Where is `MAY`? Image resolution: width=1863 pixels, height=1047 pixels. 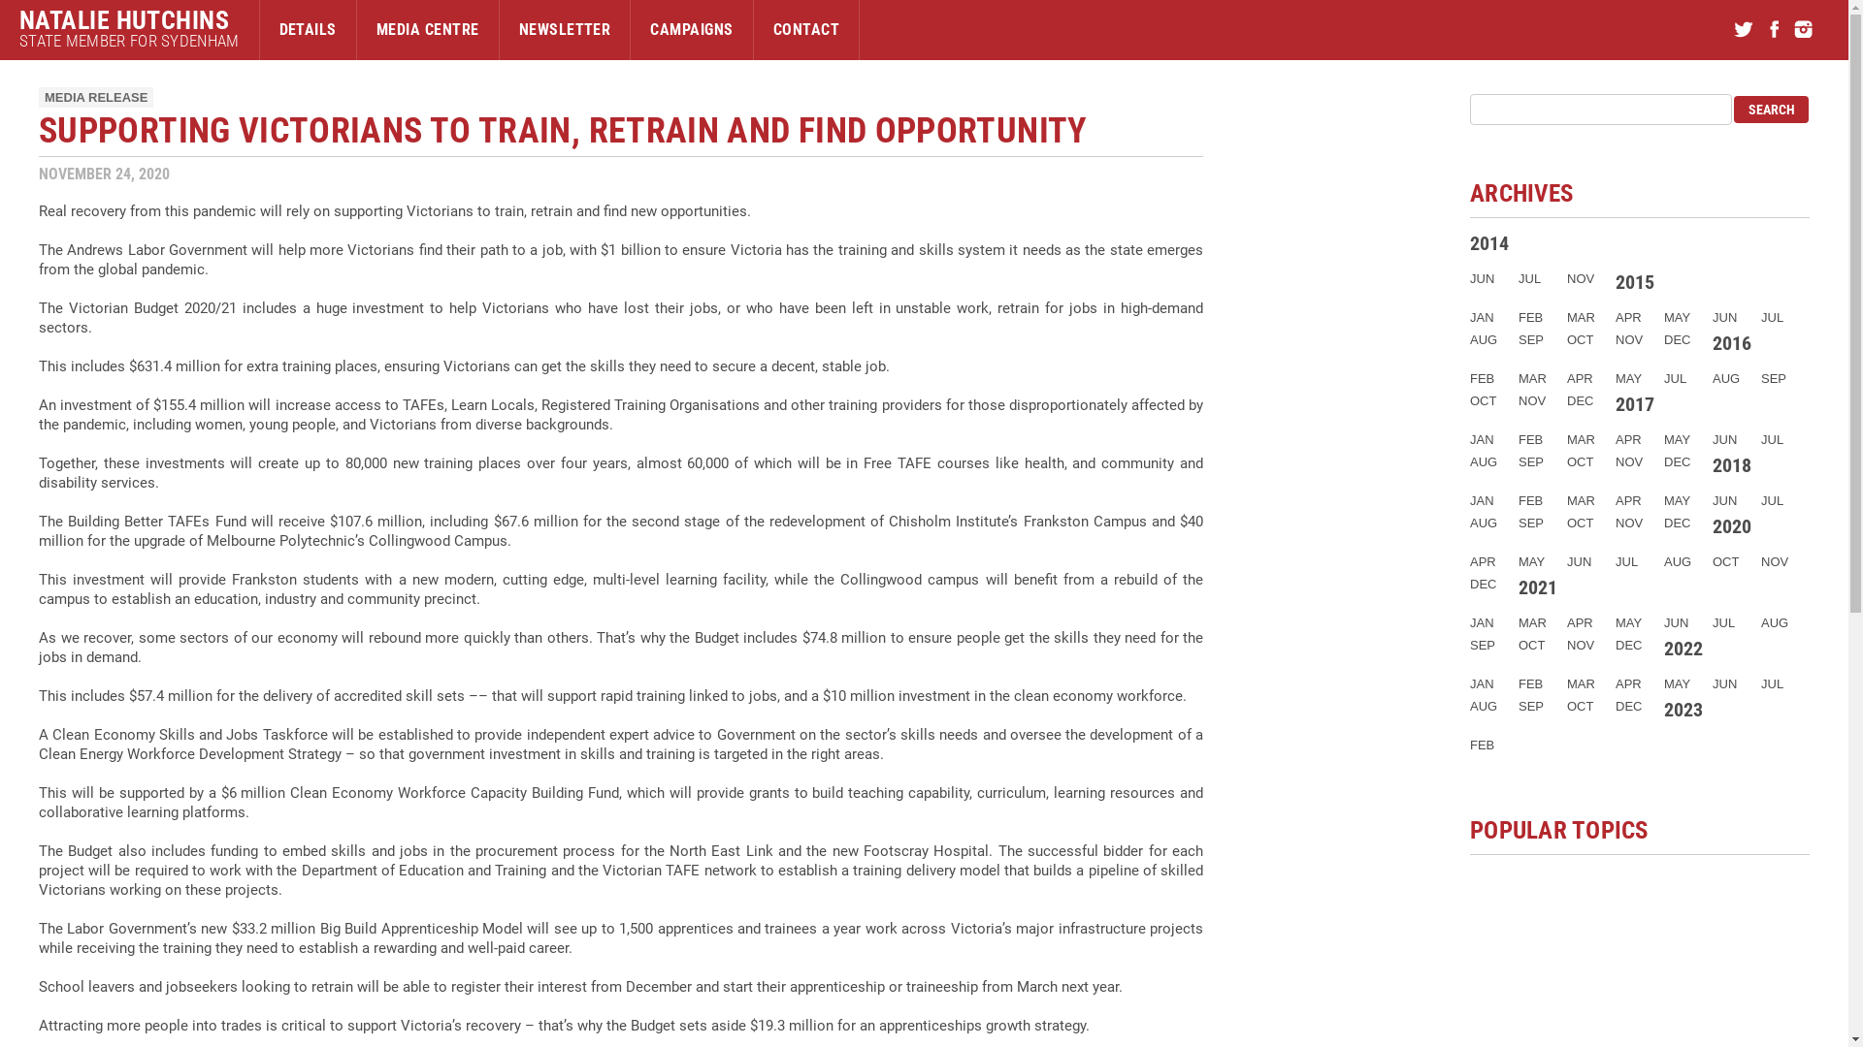 MAY is located at coordinates (1628, 378).